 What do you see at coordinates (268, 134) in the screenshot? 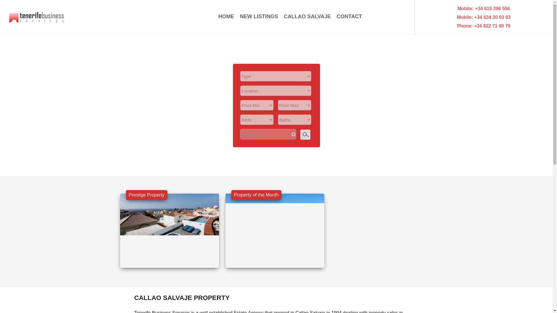
I see `Reference` at bounding box center [268, 134].